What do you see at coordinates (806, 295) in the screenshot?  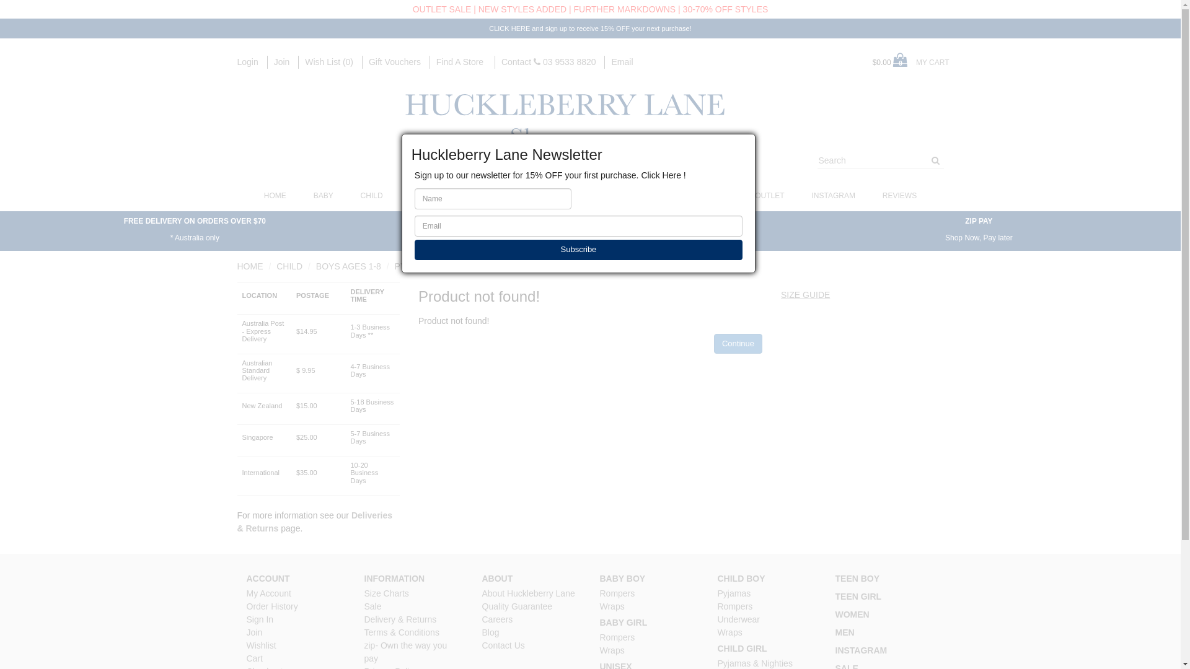 I see `SIZE GUIDE` at bounding box center [806, 295].